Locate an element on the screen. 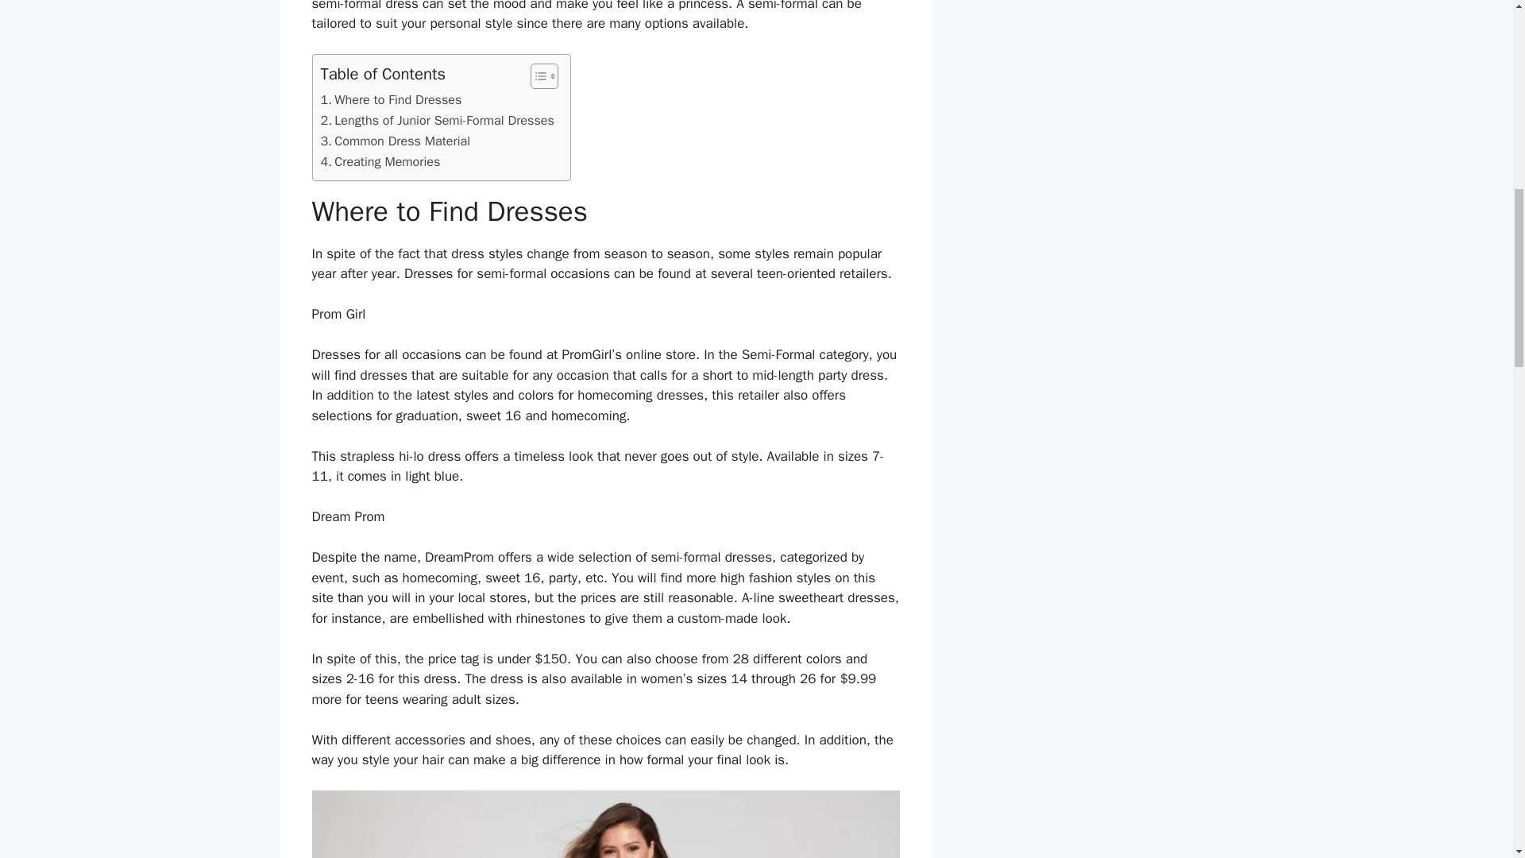 The width and height of the screenshot is (1525, 858). Creating Memories is located at coordinates (380, 162).